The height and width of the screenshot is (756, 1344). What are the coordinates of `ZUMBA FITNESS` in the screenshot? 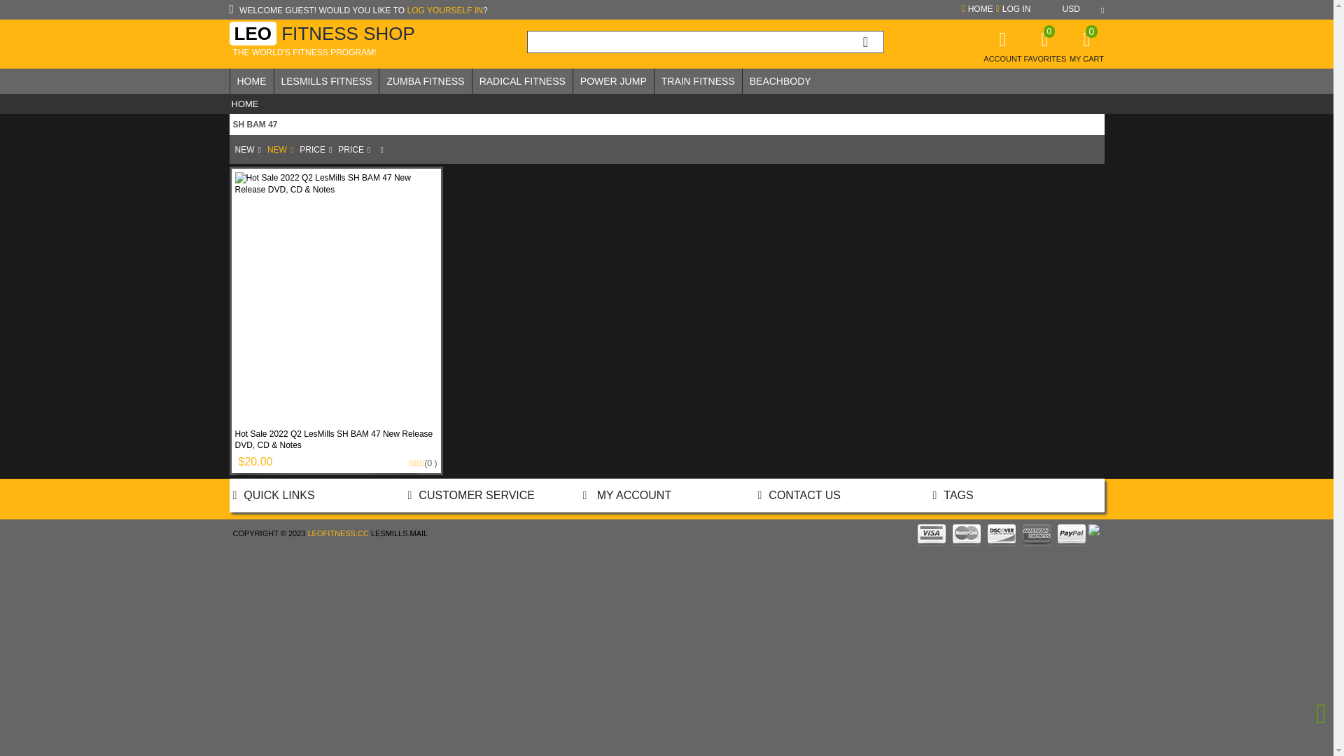 It's located at (426, 81).